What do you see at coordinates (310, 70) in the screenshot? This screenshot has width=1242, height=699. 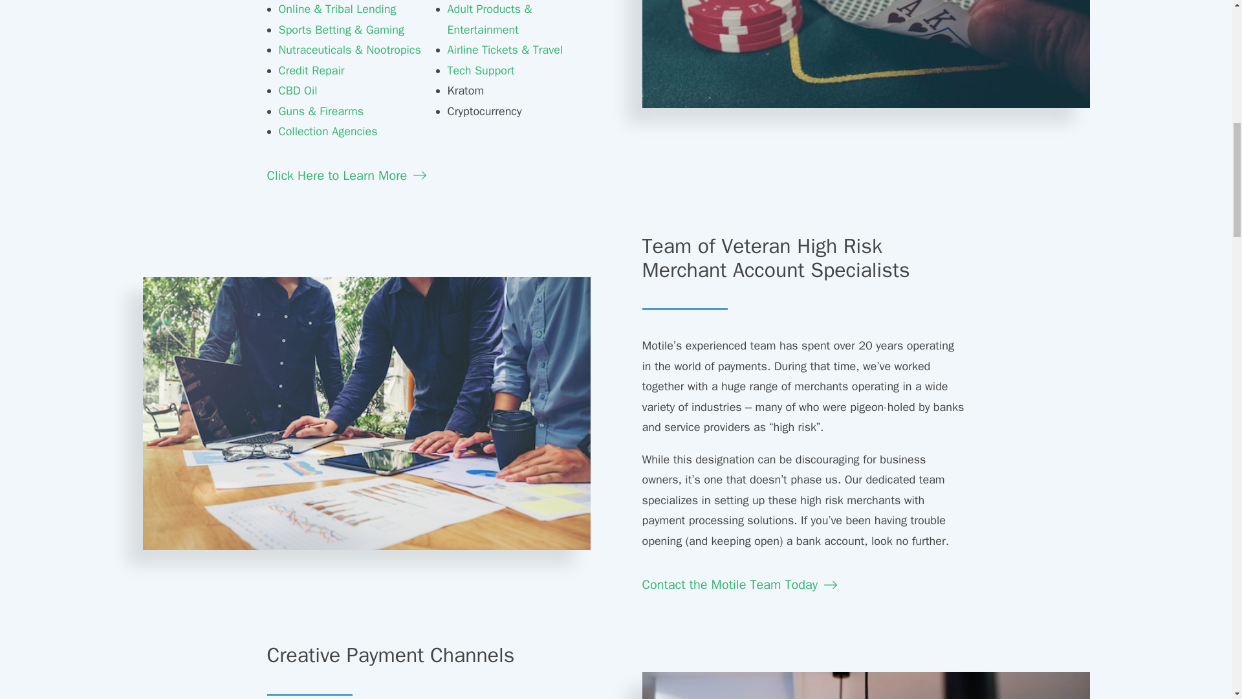 I see `Credit Repair` at bounding box center [310, 70].